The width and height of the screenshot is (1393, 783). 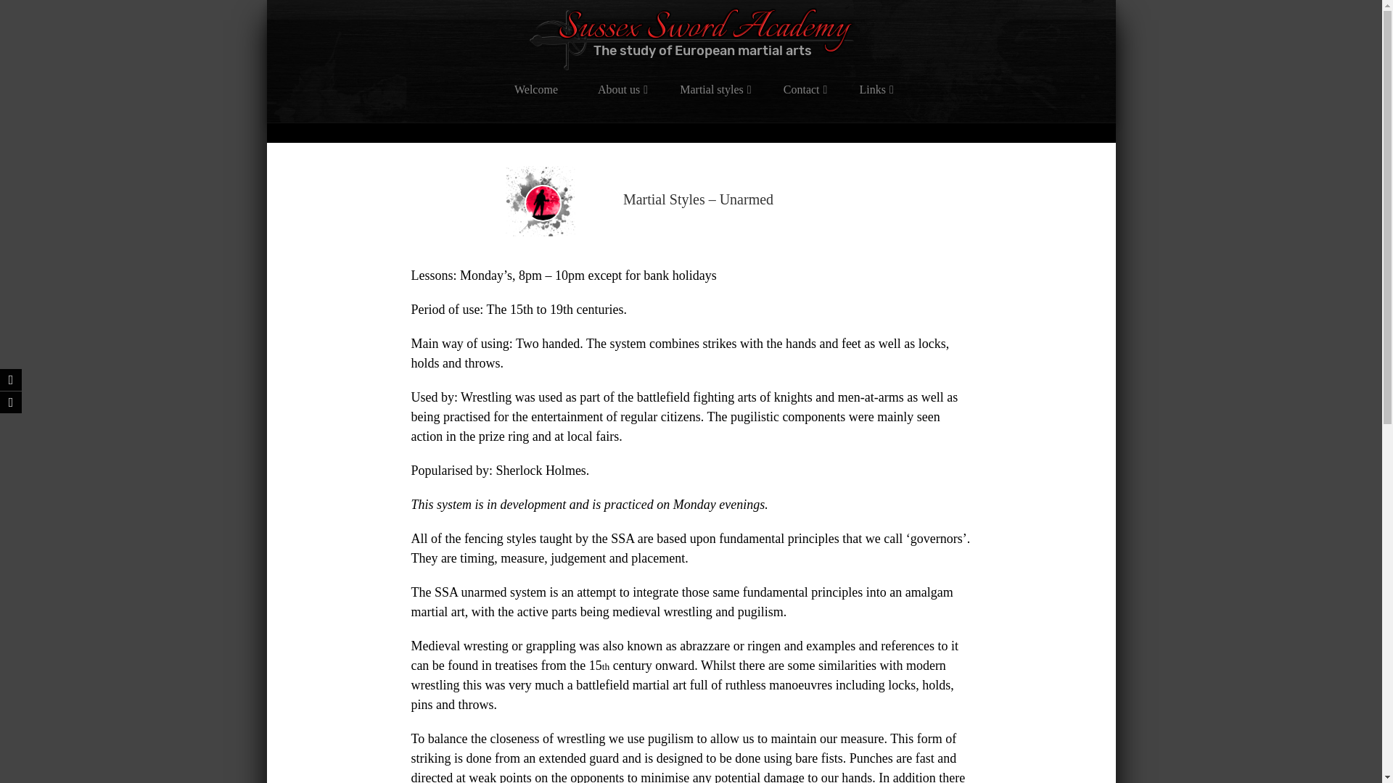 I want to click on About us, so click(x=618, y=90).